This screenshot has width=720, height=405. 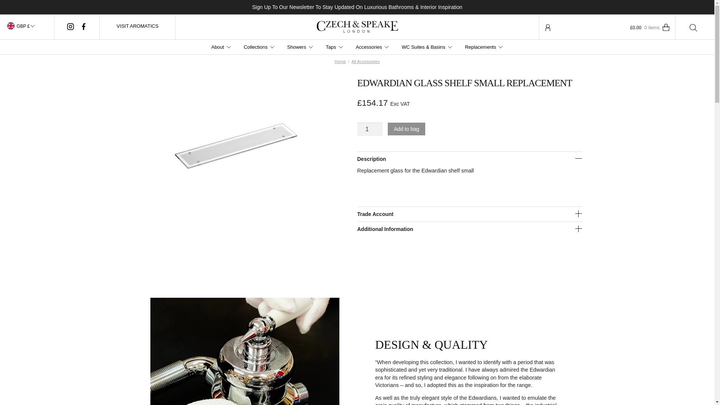 What do you see at coordinates (300, 47) in the screenshot?
I see `Showers` at bounding box center [300, 47].